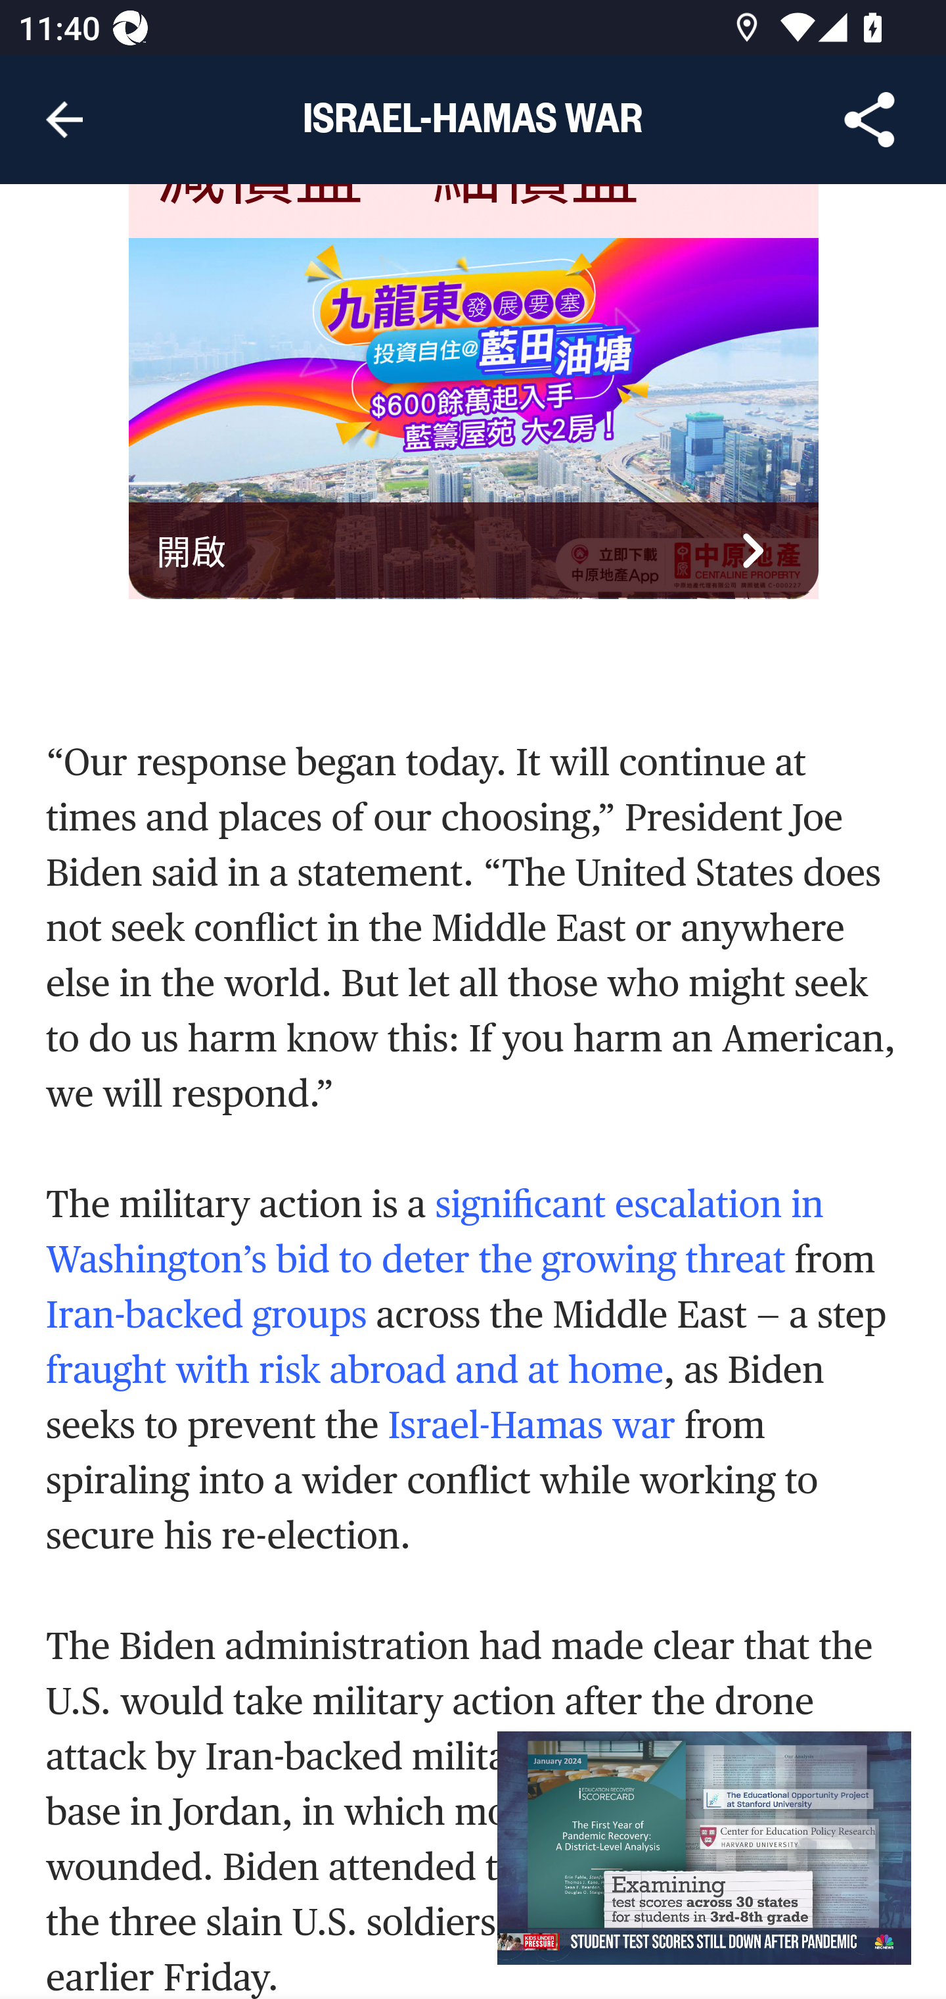  I want to click on fraught with risk abroad and at home, so click(355, 1372).